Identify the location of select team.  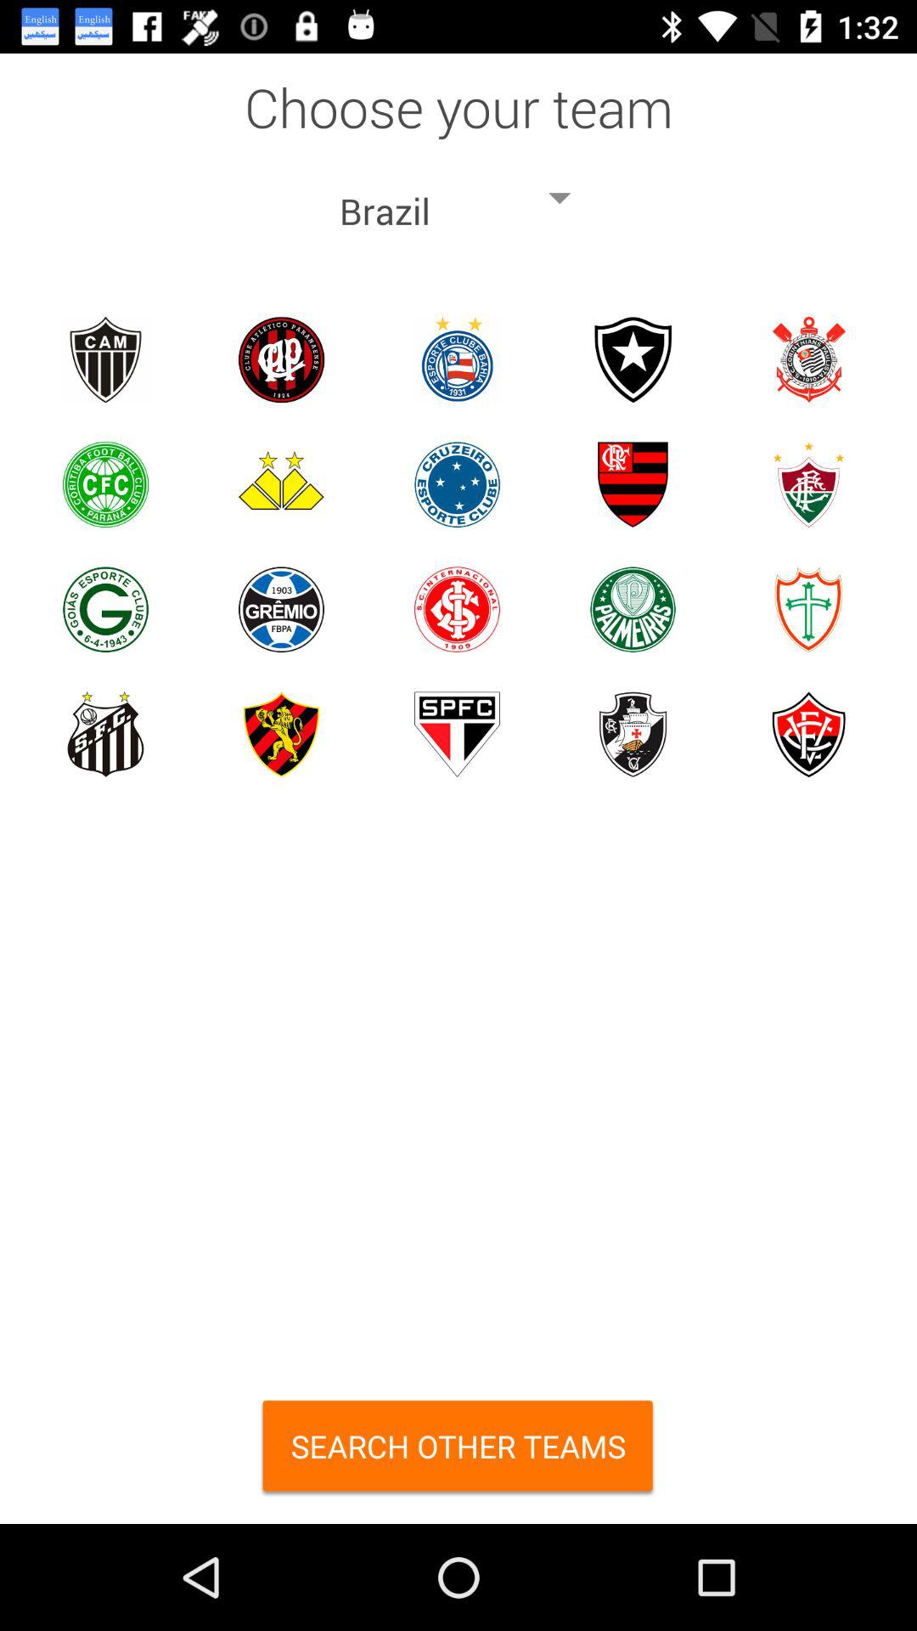
(282, 360).